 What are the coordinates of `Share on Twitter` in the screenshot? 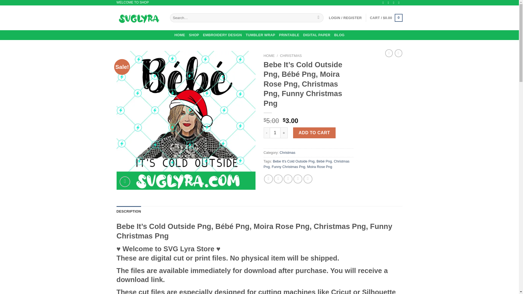 It's located at (278, 179).